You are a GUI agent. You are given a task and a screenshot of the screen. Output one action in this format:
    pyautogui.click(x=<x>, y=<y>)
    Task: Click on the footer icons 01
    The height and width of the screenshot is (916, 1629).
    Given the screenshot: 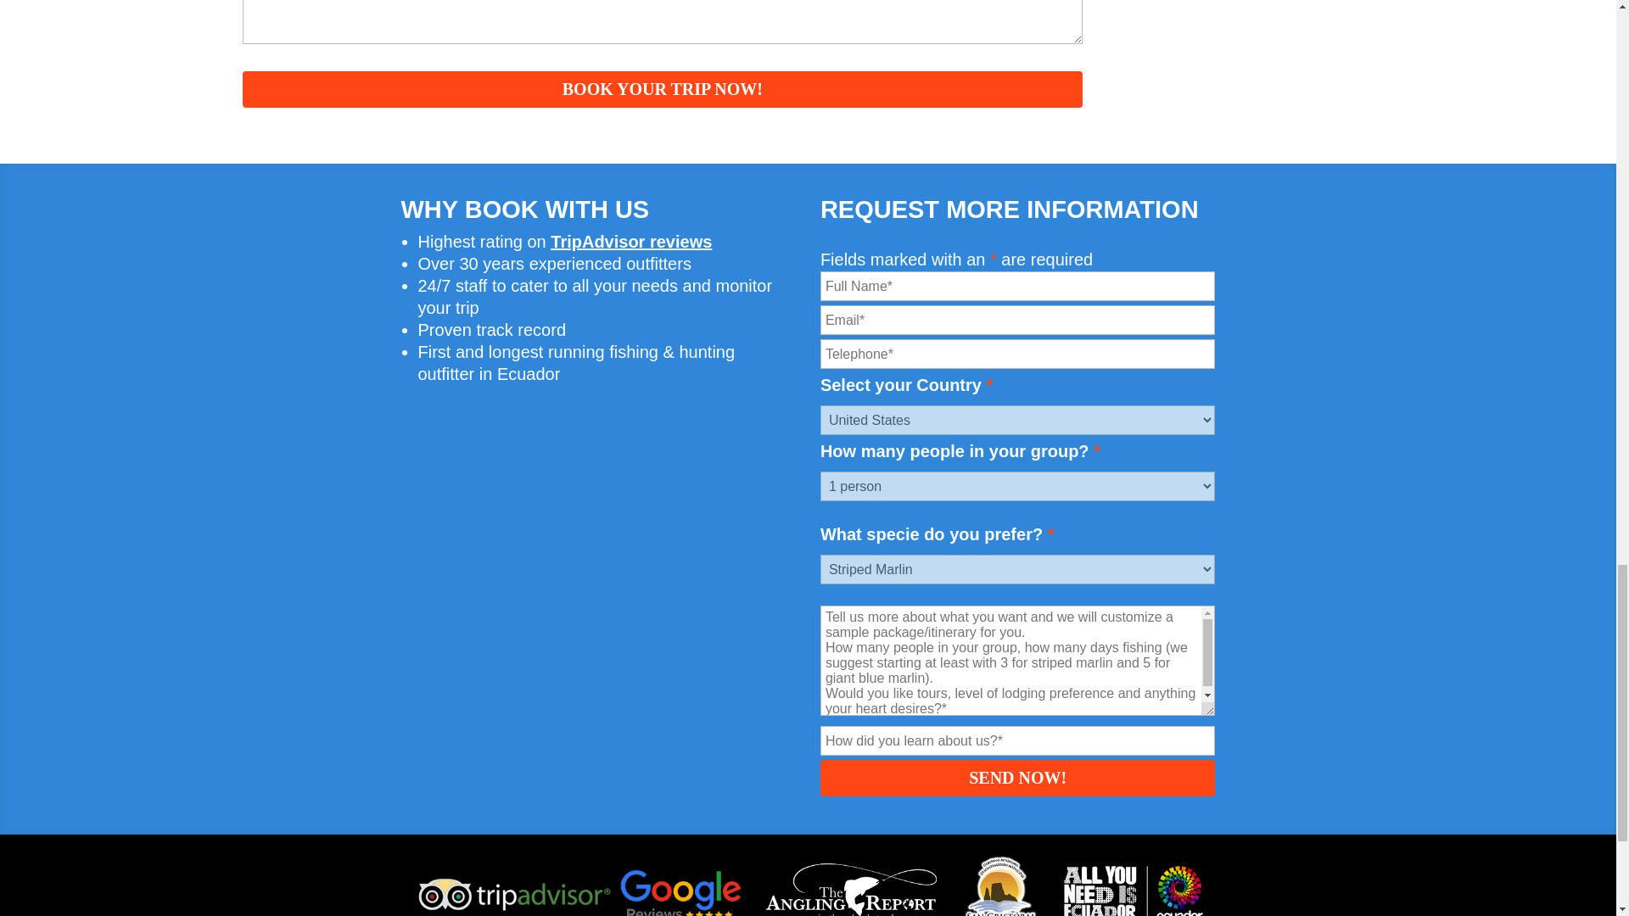 What is the action you would take?
    pyautogui.click(x=808, y=884)
    